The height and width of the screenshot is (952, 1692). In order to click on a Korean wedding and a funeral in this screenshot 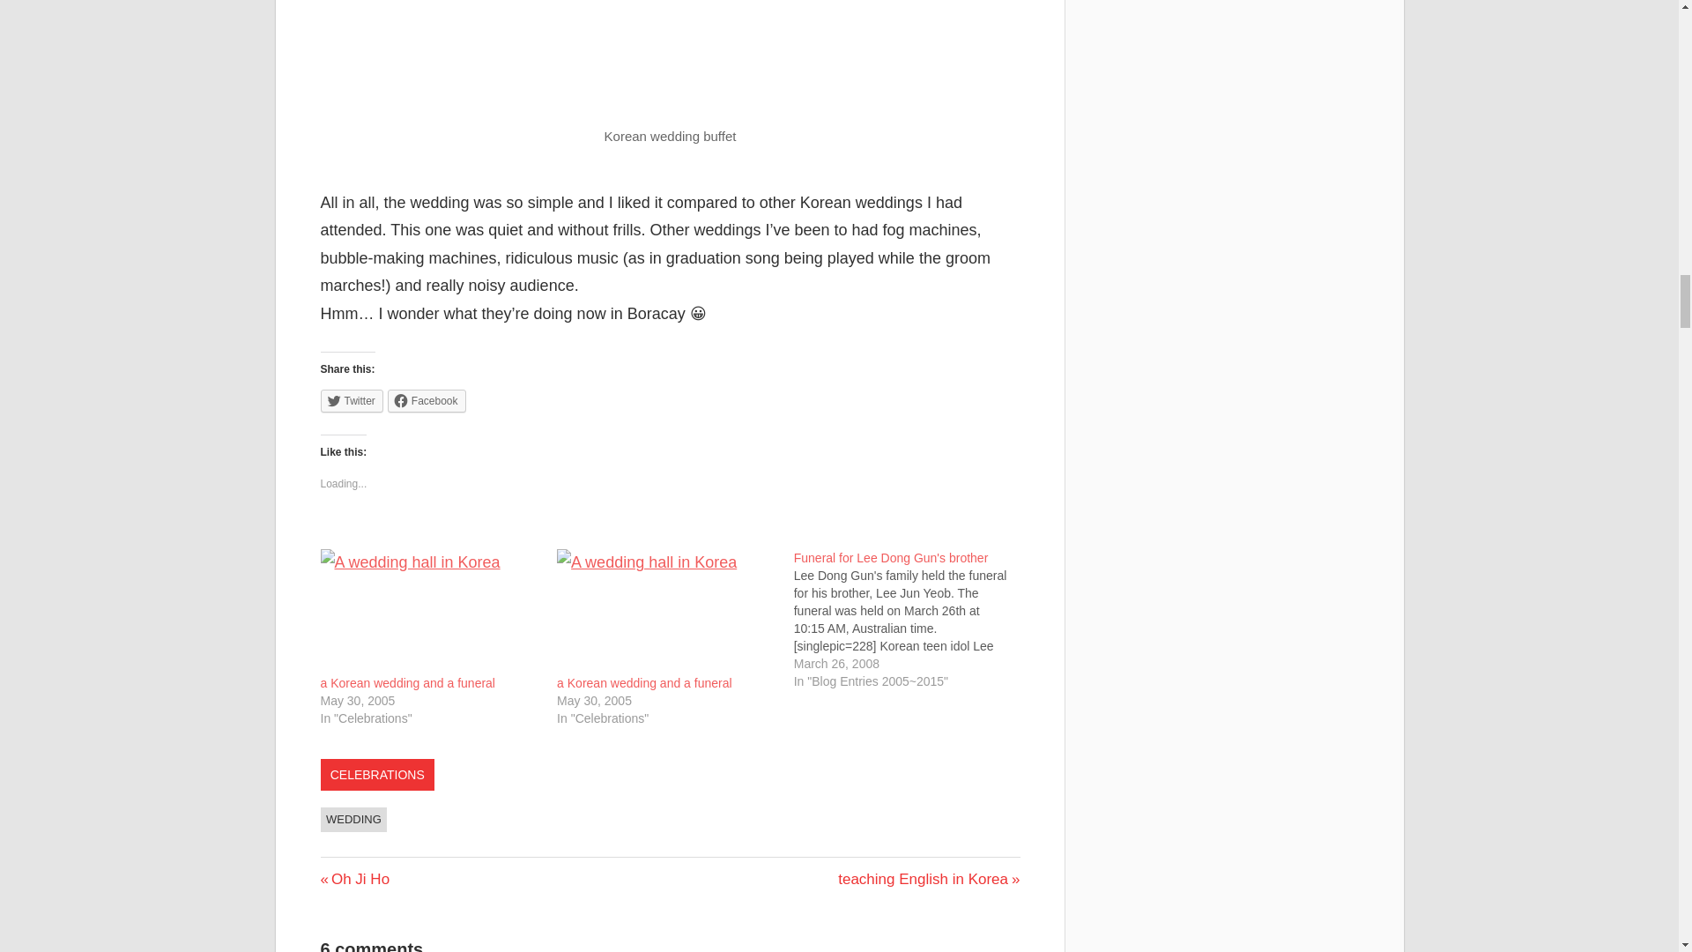, I will do `click(427, 400)`.